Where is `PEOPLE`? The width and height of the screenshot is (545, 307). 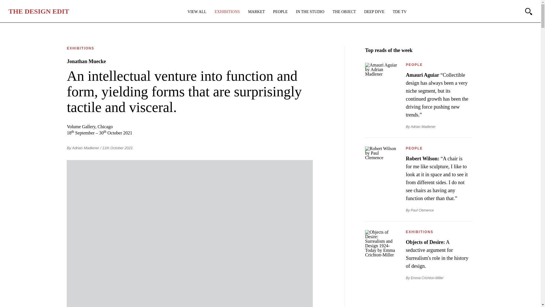 PEOPLE is located at coordinates (280, 12).